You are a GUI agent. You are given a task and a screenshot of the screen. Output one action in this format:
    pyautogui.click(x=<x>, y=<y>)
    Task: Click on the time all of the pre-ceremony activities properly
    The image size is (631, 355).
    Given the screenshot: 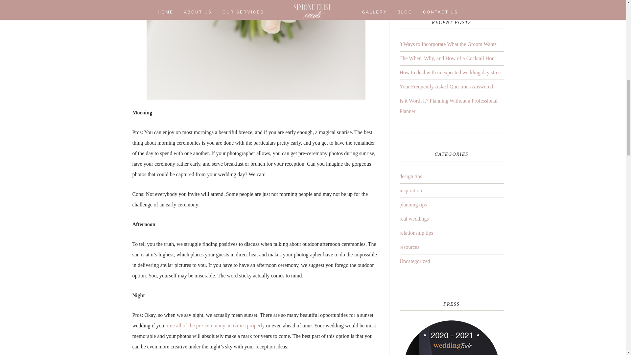 What is the action you would take?
    pyautogui.click(x=215, y=325)
    